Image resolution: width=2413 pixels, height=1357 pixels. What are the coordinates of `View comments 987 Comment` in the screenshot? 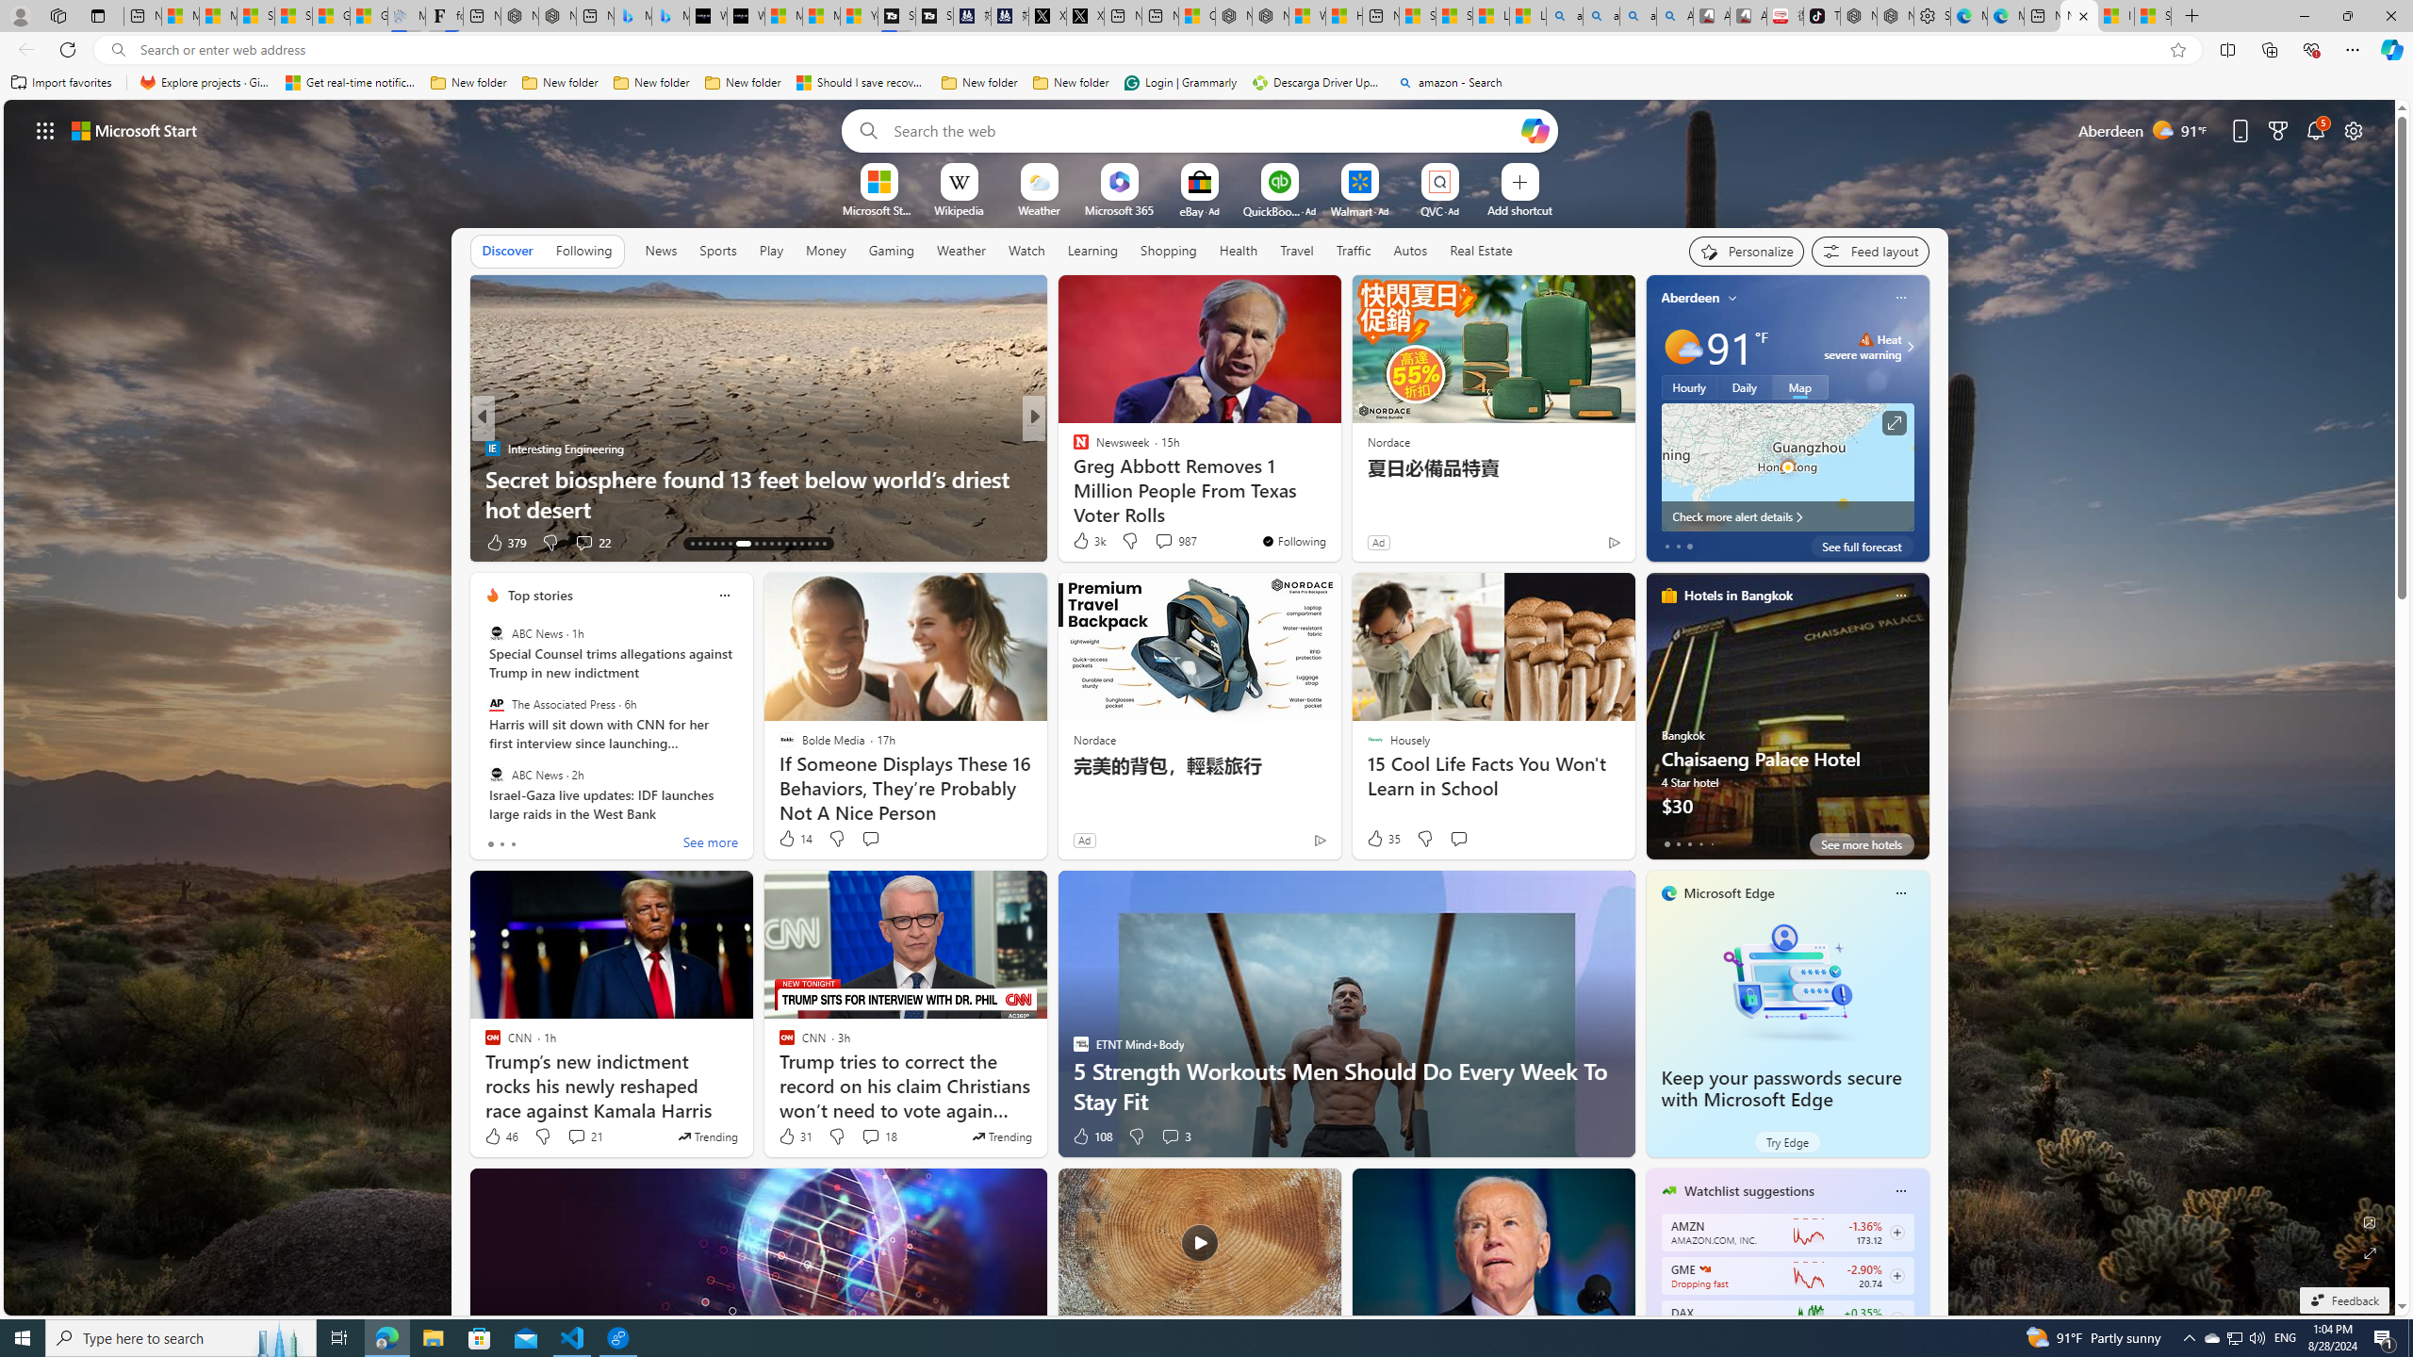 It's located at (1174, 541).